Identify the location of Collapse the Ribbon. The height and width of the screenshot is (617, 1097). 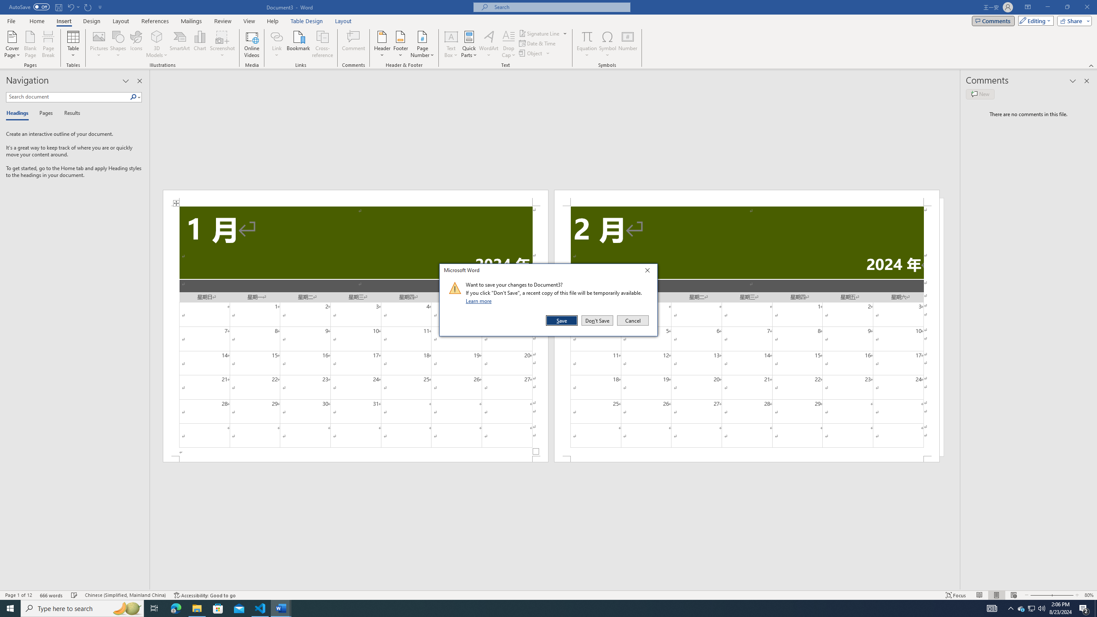
(1091, 65).